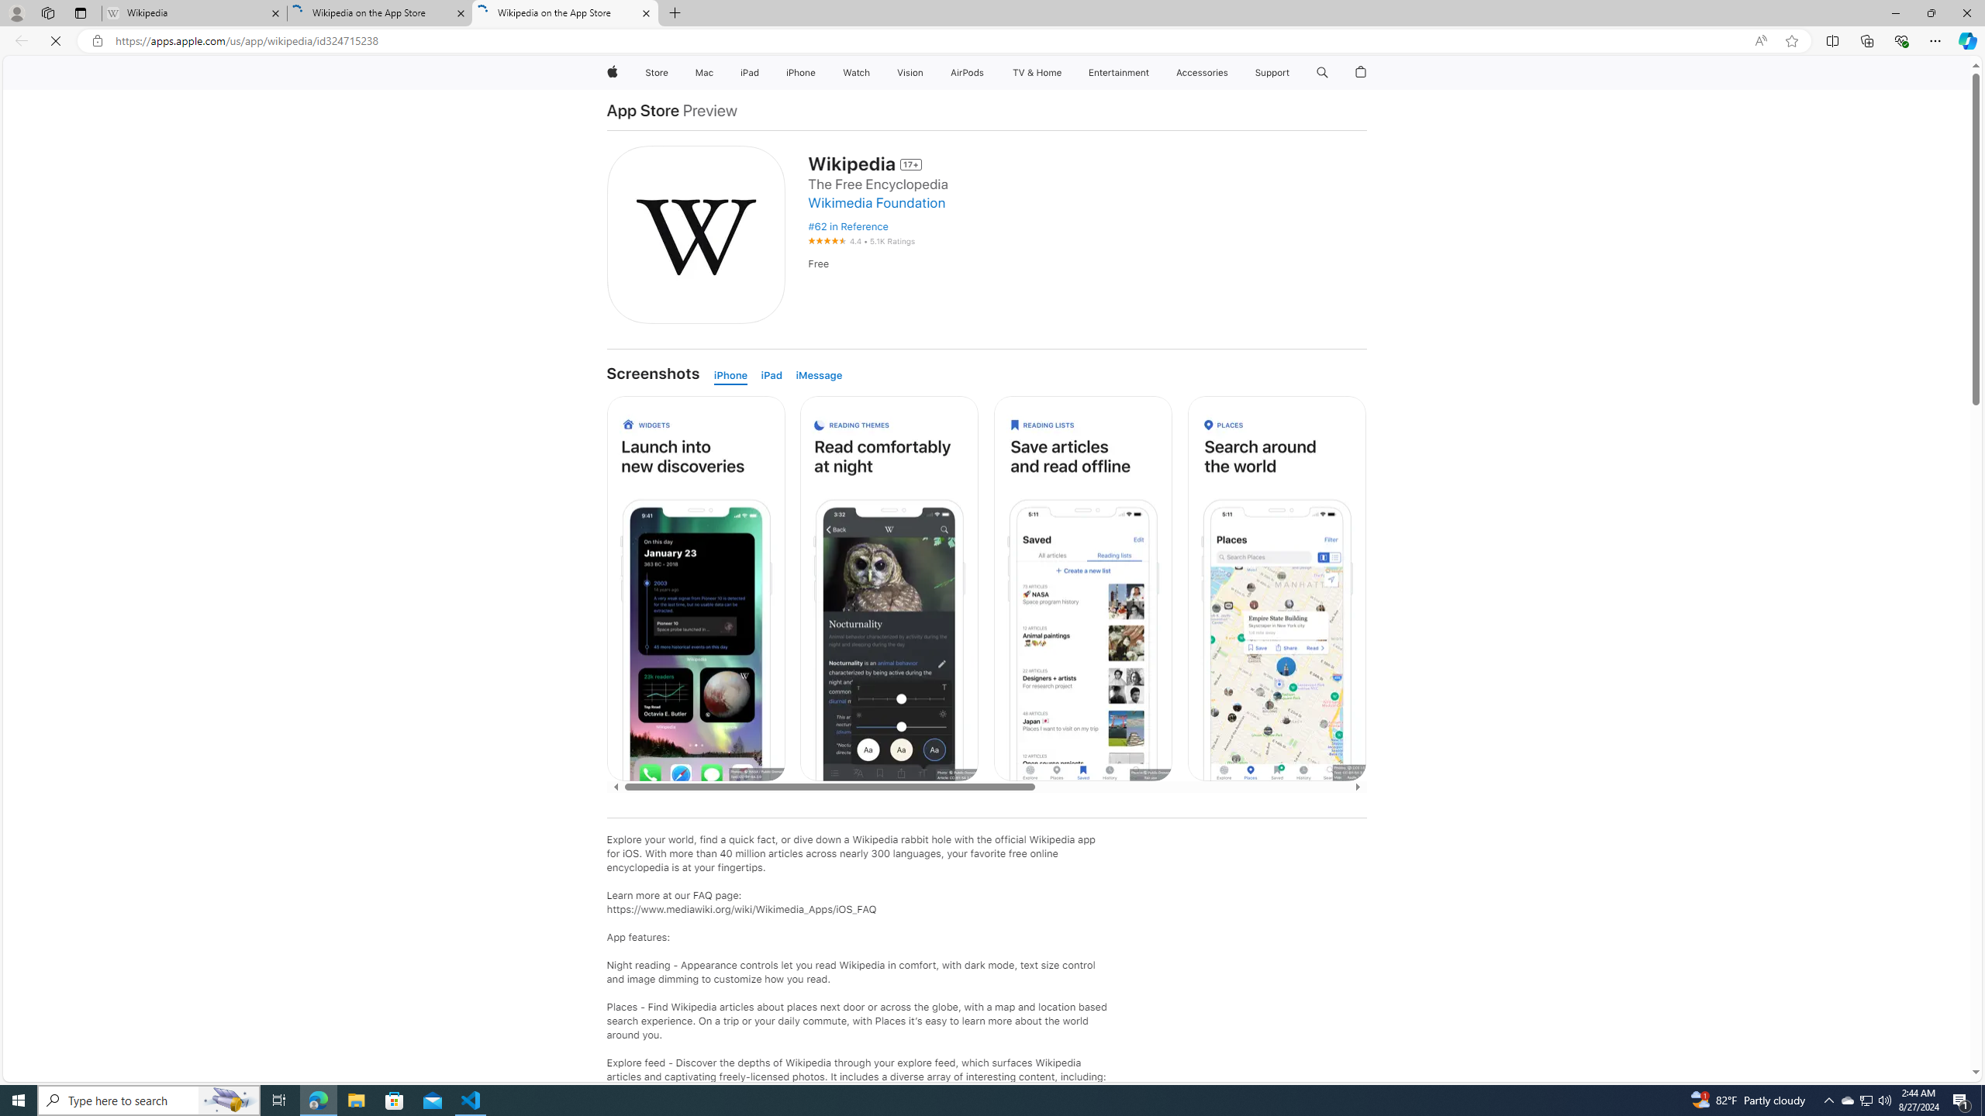  I want to click on Accessories, so click(1202, 73).